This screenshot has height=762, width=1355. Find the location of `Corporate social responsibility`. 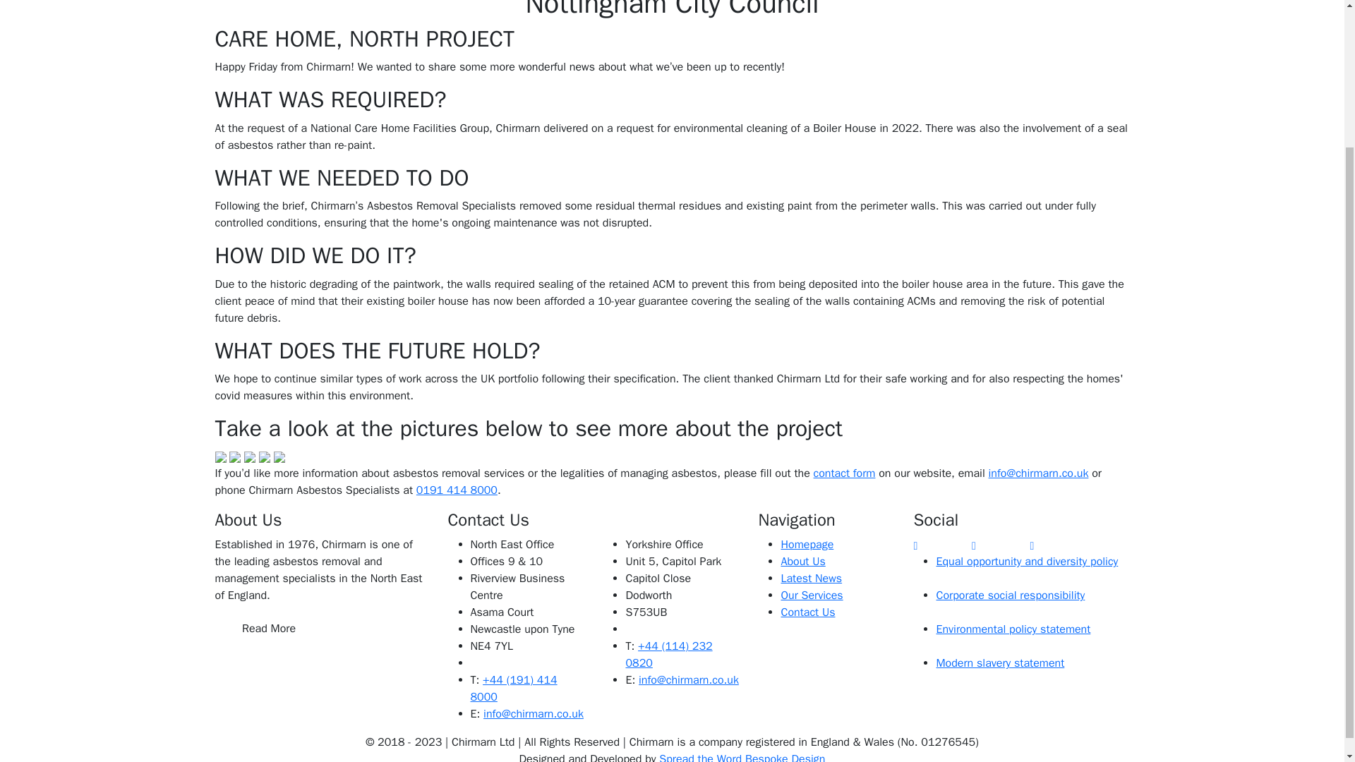

Corporate social responsibility is located at coordinates (1011, 595).